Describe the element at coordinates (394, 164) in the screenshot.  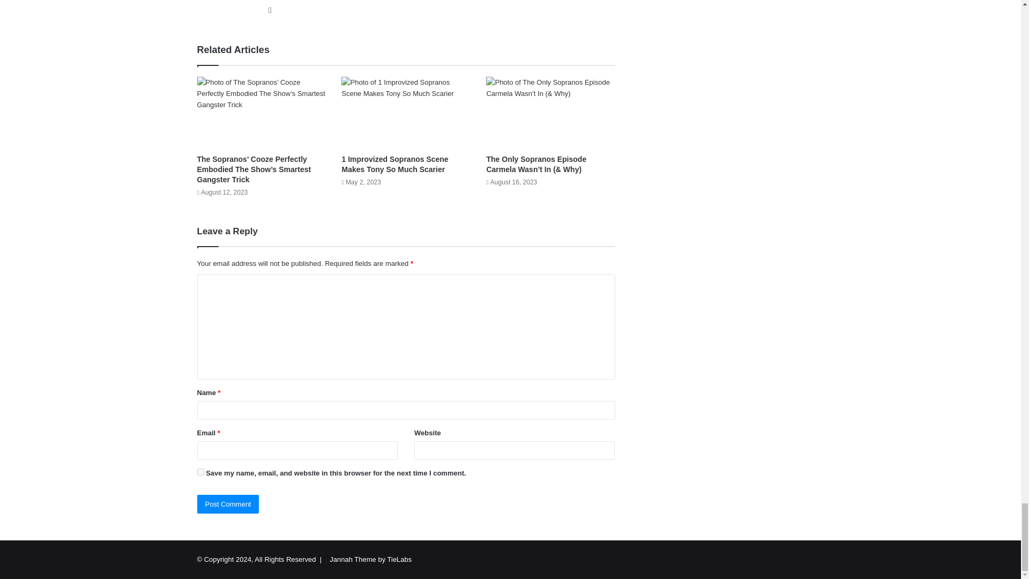
I see `1 Improvized Sopranos Scene Makes Tony So Much Scarier` at that location.